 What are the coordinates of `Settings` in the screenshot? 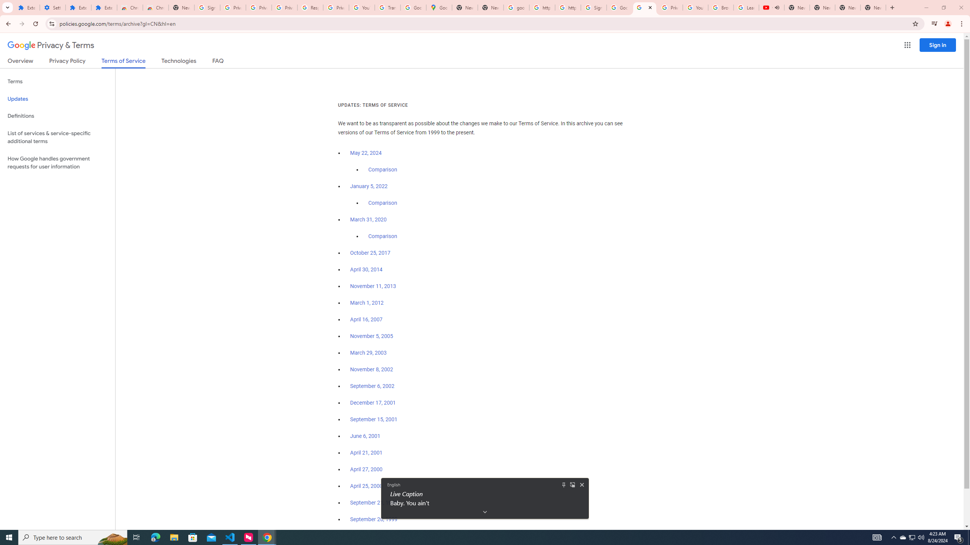 It's located at (267, 537).